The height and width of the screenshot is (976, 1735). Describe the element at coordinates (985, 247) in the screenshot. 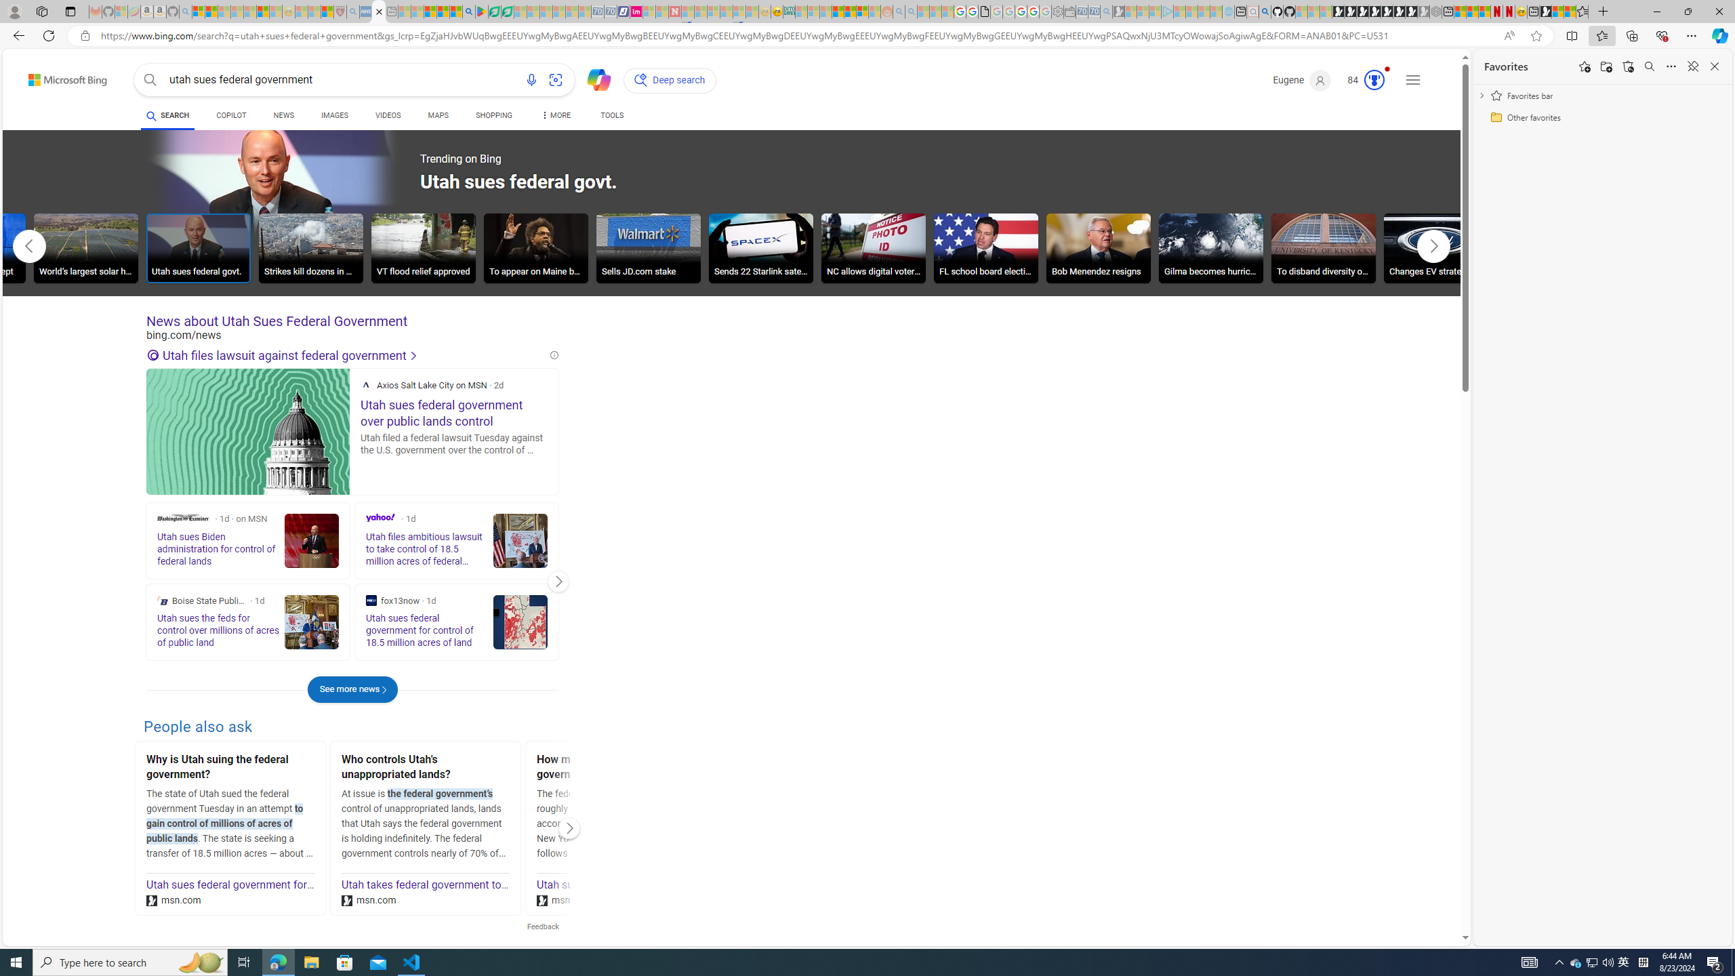

I see `FL school board elections` at that location.